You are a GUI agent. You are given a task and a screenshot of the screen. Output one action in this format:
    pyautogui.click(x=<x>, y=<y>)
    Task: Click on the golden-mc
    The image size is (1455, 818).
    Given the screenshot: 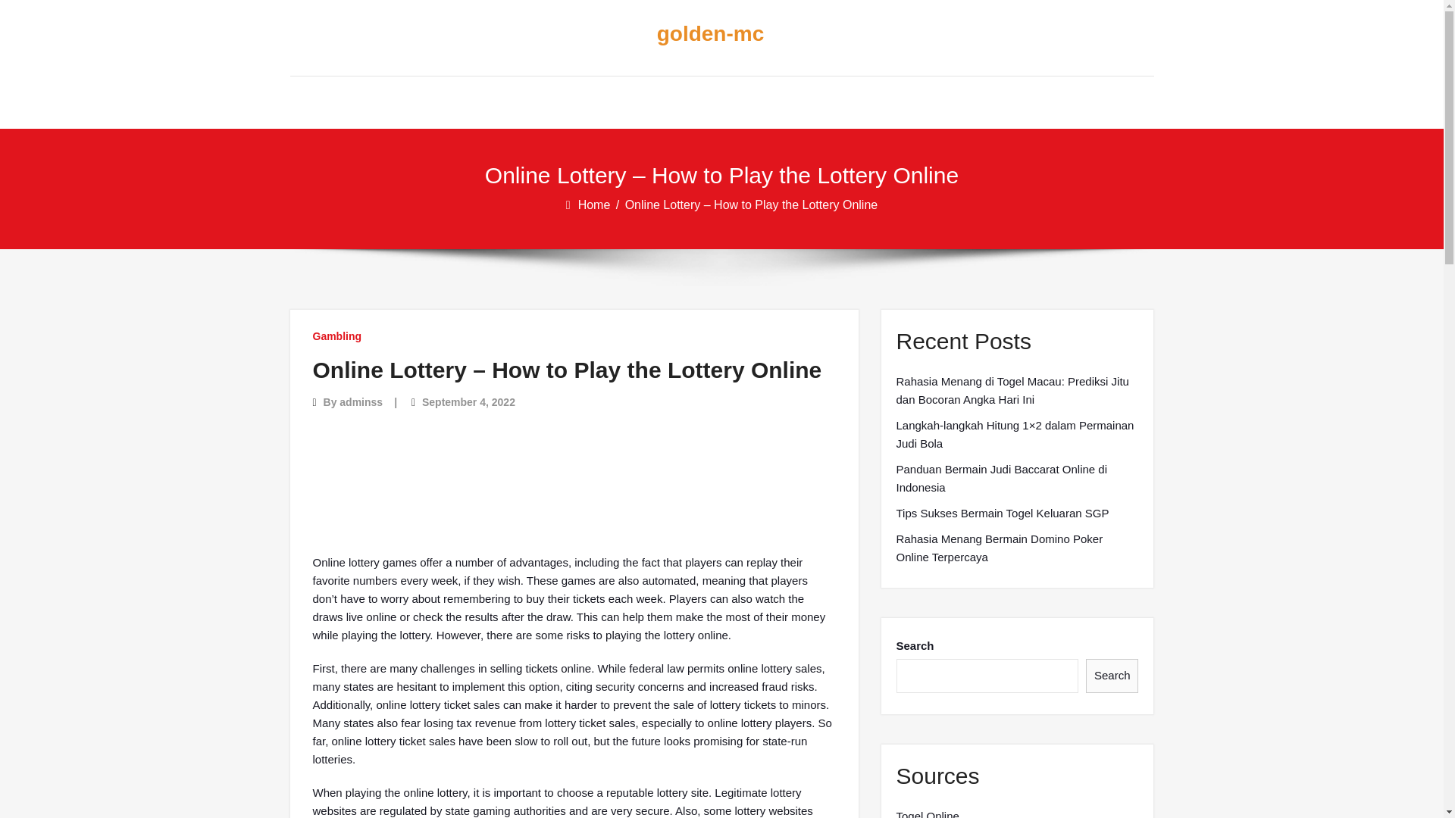 What is the action you would take?
    pyautogui.click(x=709, y=34)
    